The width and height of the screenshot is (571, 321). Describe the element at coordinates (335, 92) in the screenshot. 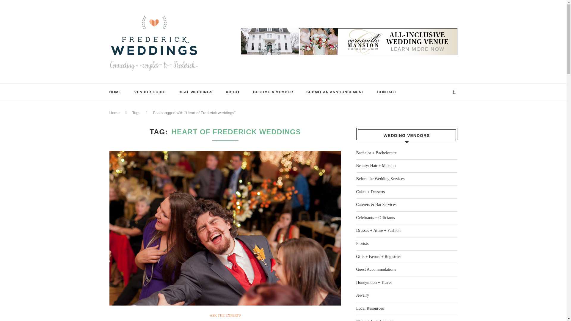

I see `SUBMIT AN ANNOUNCEMENT` at that location.